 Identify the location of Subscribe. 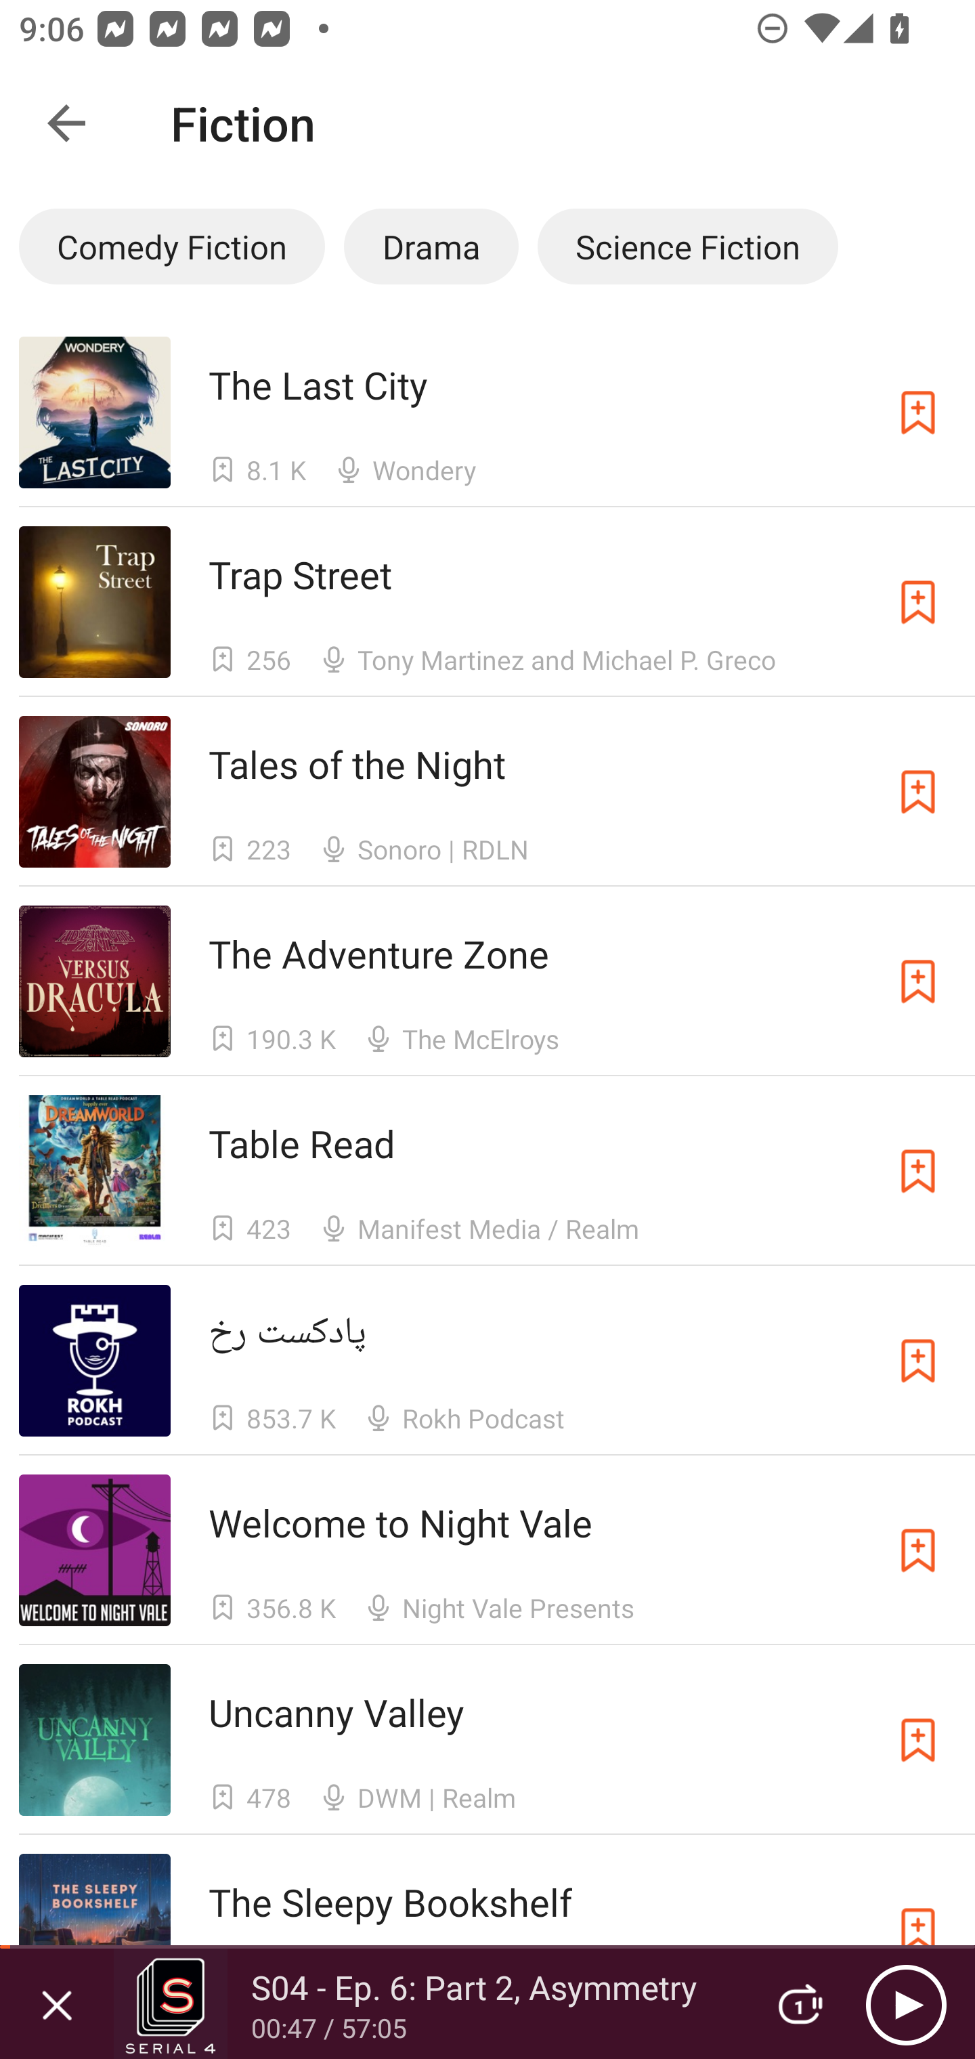
(918, 1172).